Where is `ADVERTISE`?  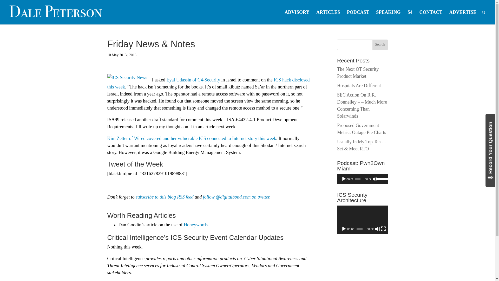 ADVERTISE is located at coordinates (463, 17).